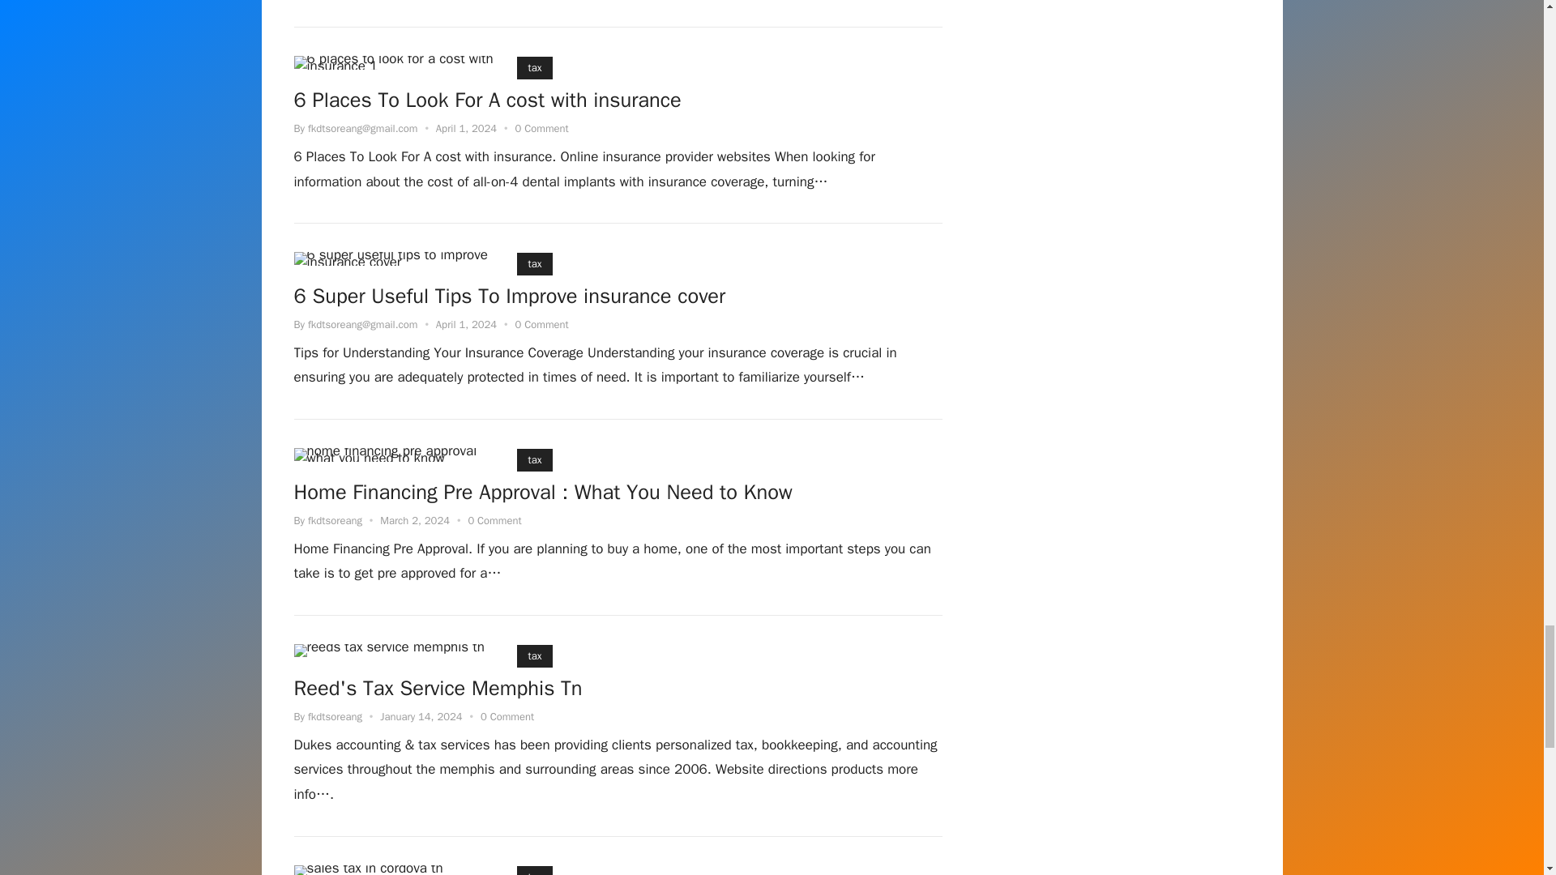  Describe the element at coordinates (336, 520) in the screenshot. I see `fkdtsoreang` at that location.